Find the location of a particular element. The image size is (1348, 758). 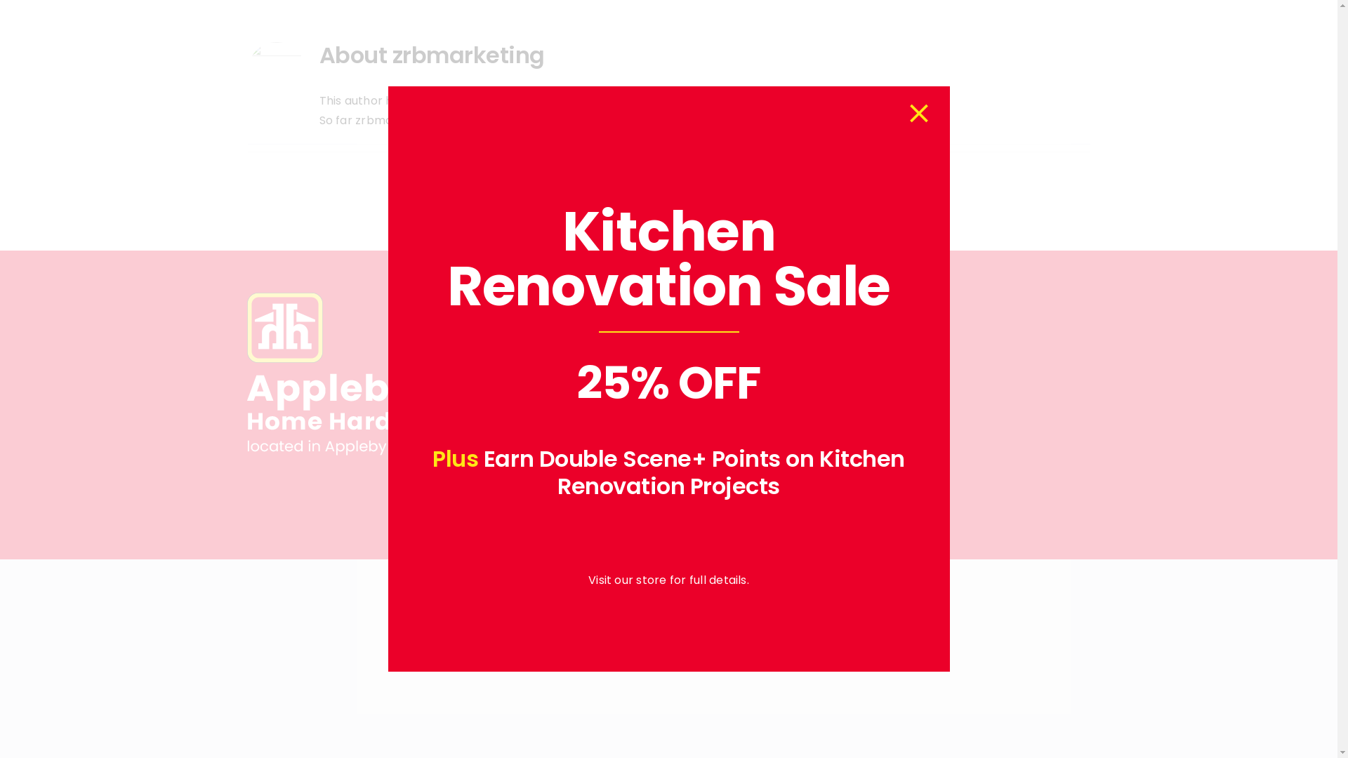

905-631-6064 is located at coordinates (607, 375).